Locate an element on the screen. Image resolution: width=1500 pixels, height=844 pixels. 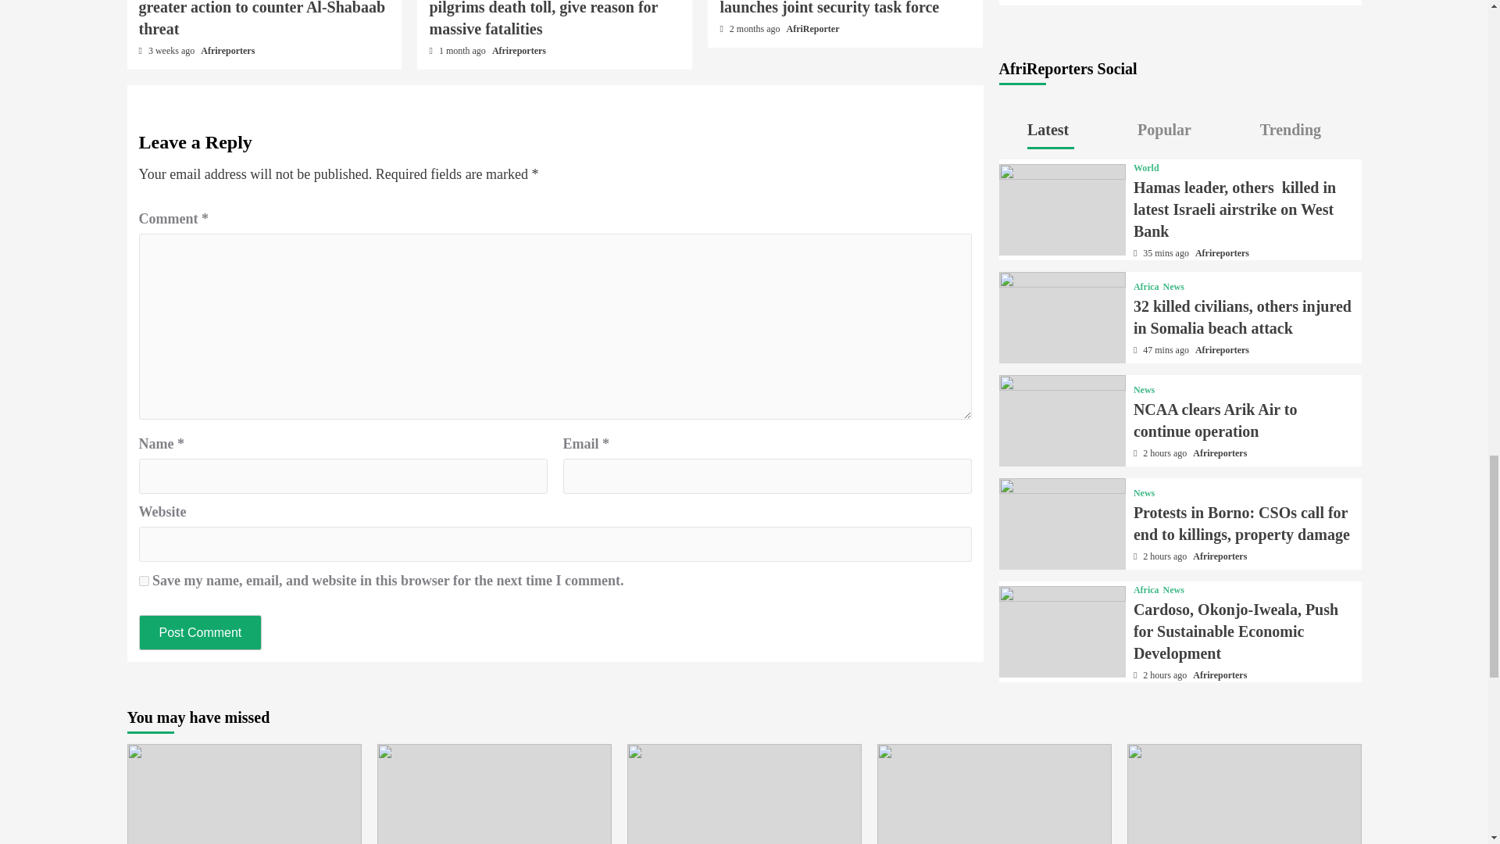
Post Comment is located at coordinates (201, 632).